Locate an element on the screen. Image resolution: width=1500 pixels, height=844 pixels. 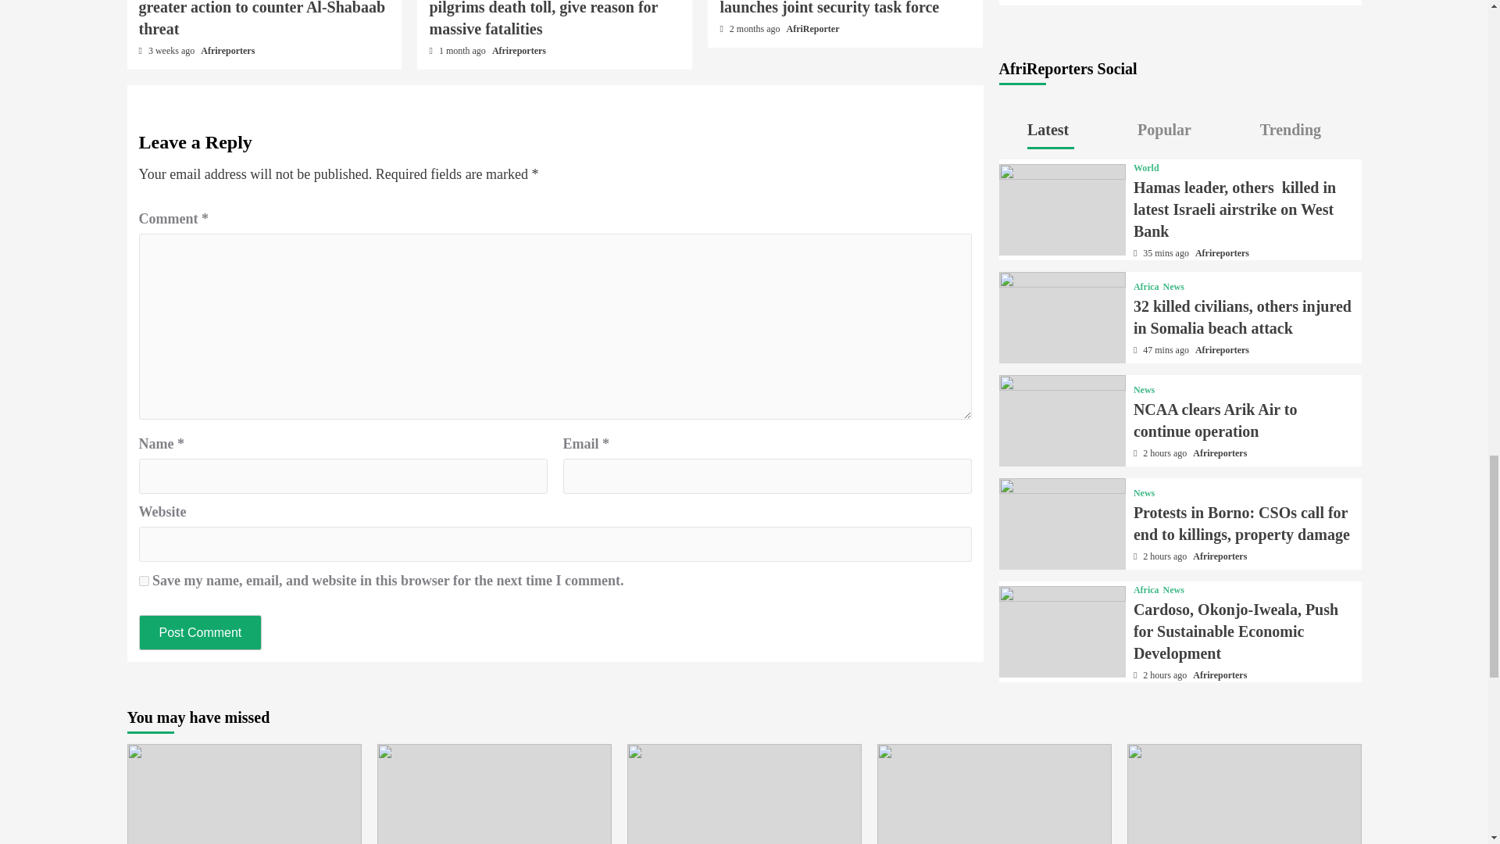
Post Comment is located at coordinates (201, 632).